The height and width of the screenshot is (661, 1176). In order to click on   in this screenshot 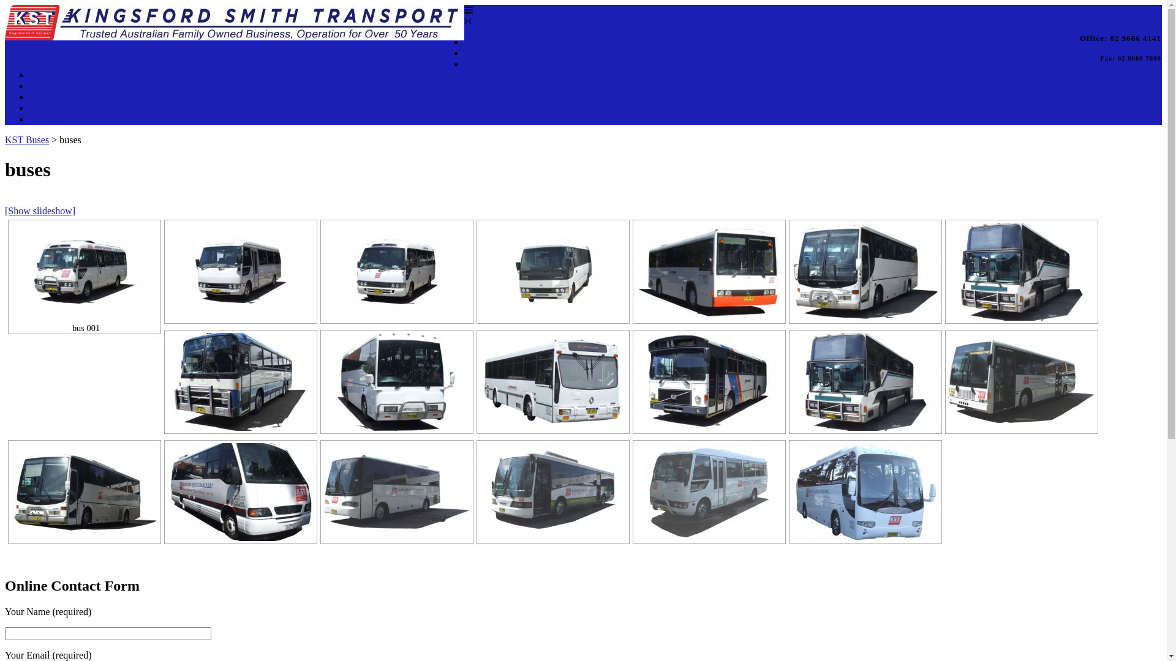, I will do `click(1022, 272)`.